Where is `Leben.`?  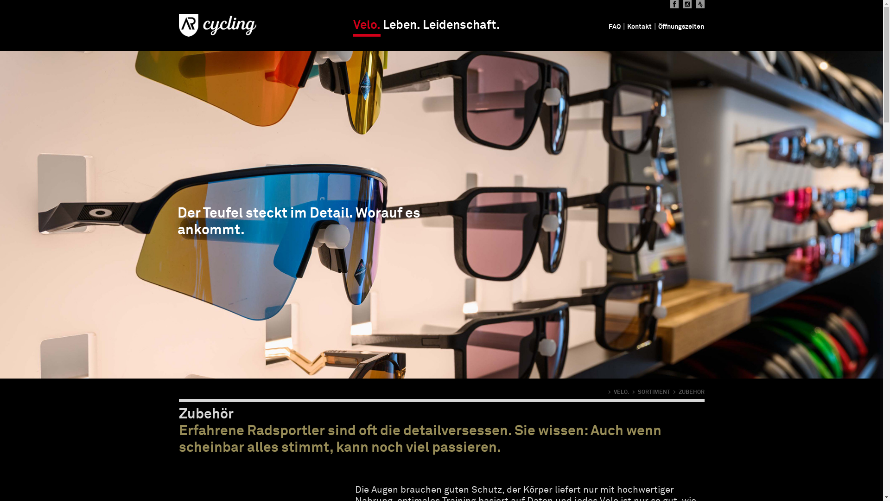
Leben. is located at coordinates (401, 26).